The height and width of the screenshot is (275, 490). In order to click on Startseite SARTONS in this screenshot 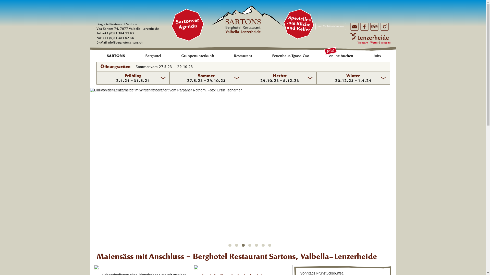, I will do `click(248, 20)`.